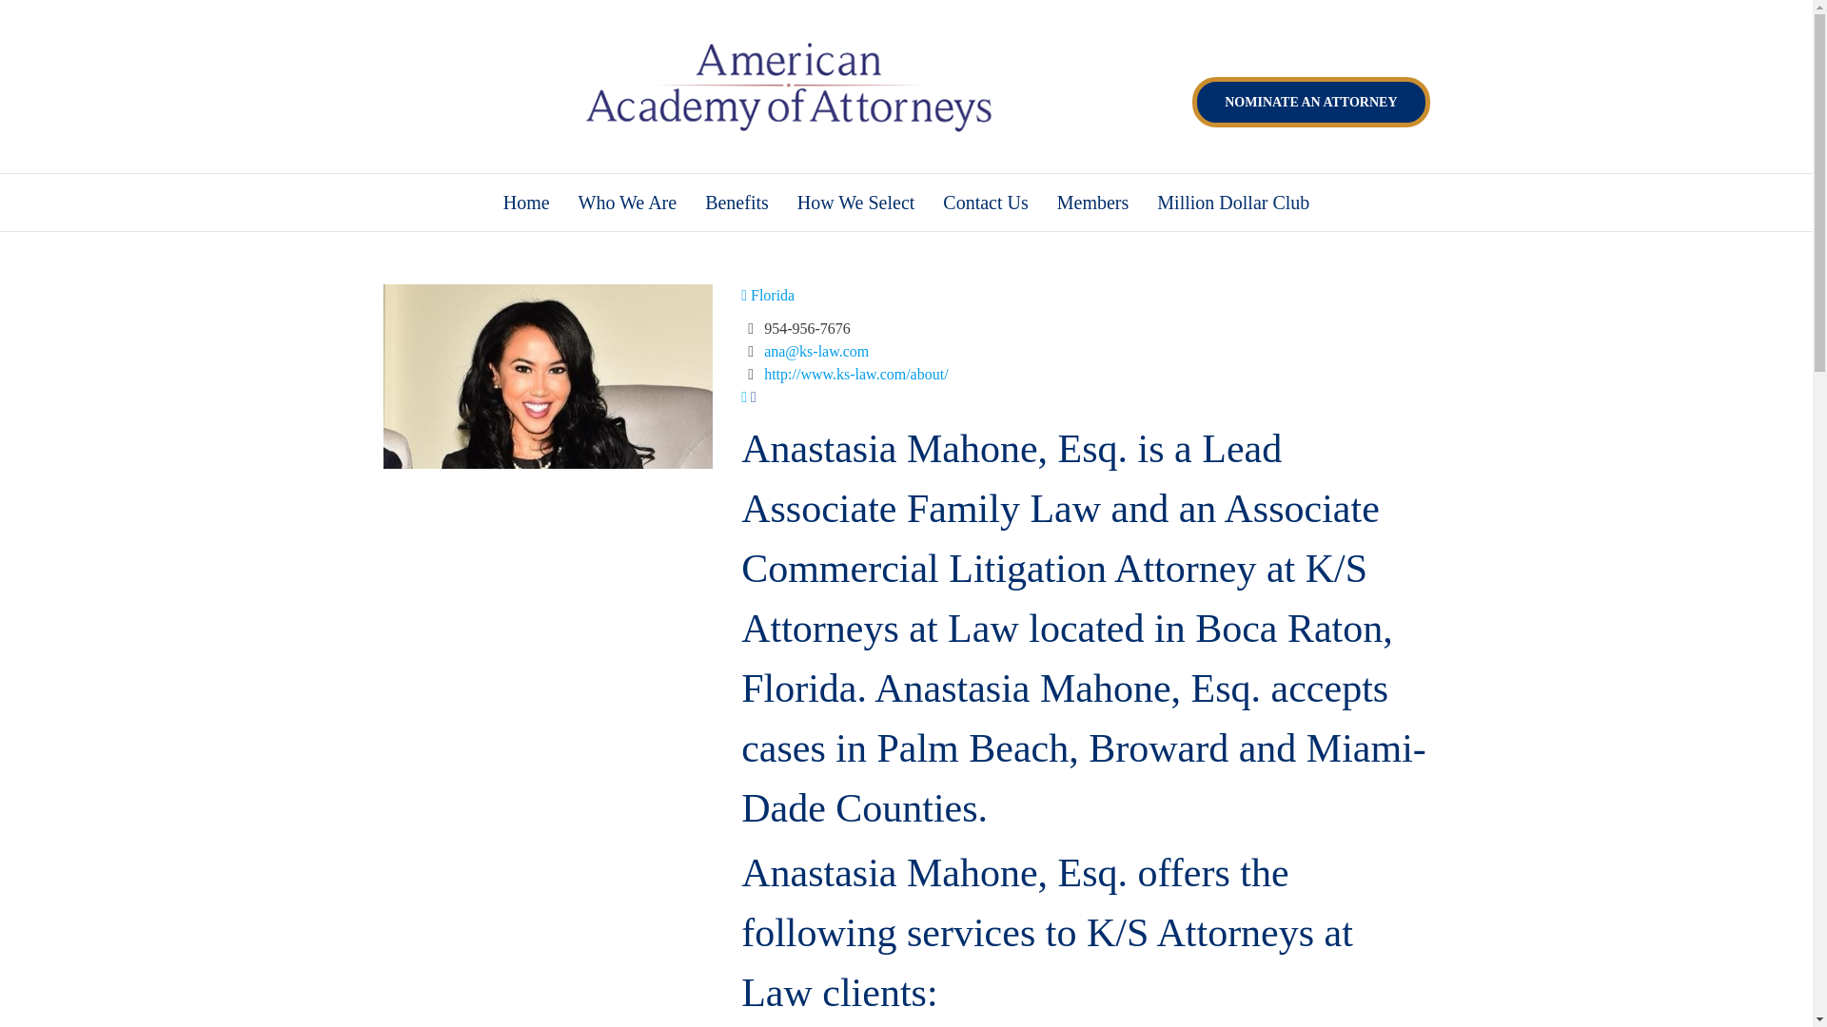 The height and width of the screenshot is (1027, 1827). Describe the element at coordinates (1310, 102) in the screenshot. I see `NOMINATE AN ATTORNEY` at that location.